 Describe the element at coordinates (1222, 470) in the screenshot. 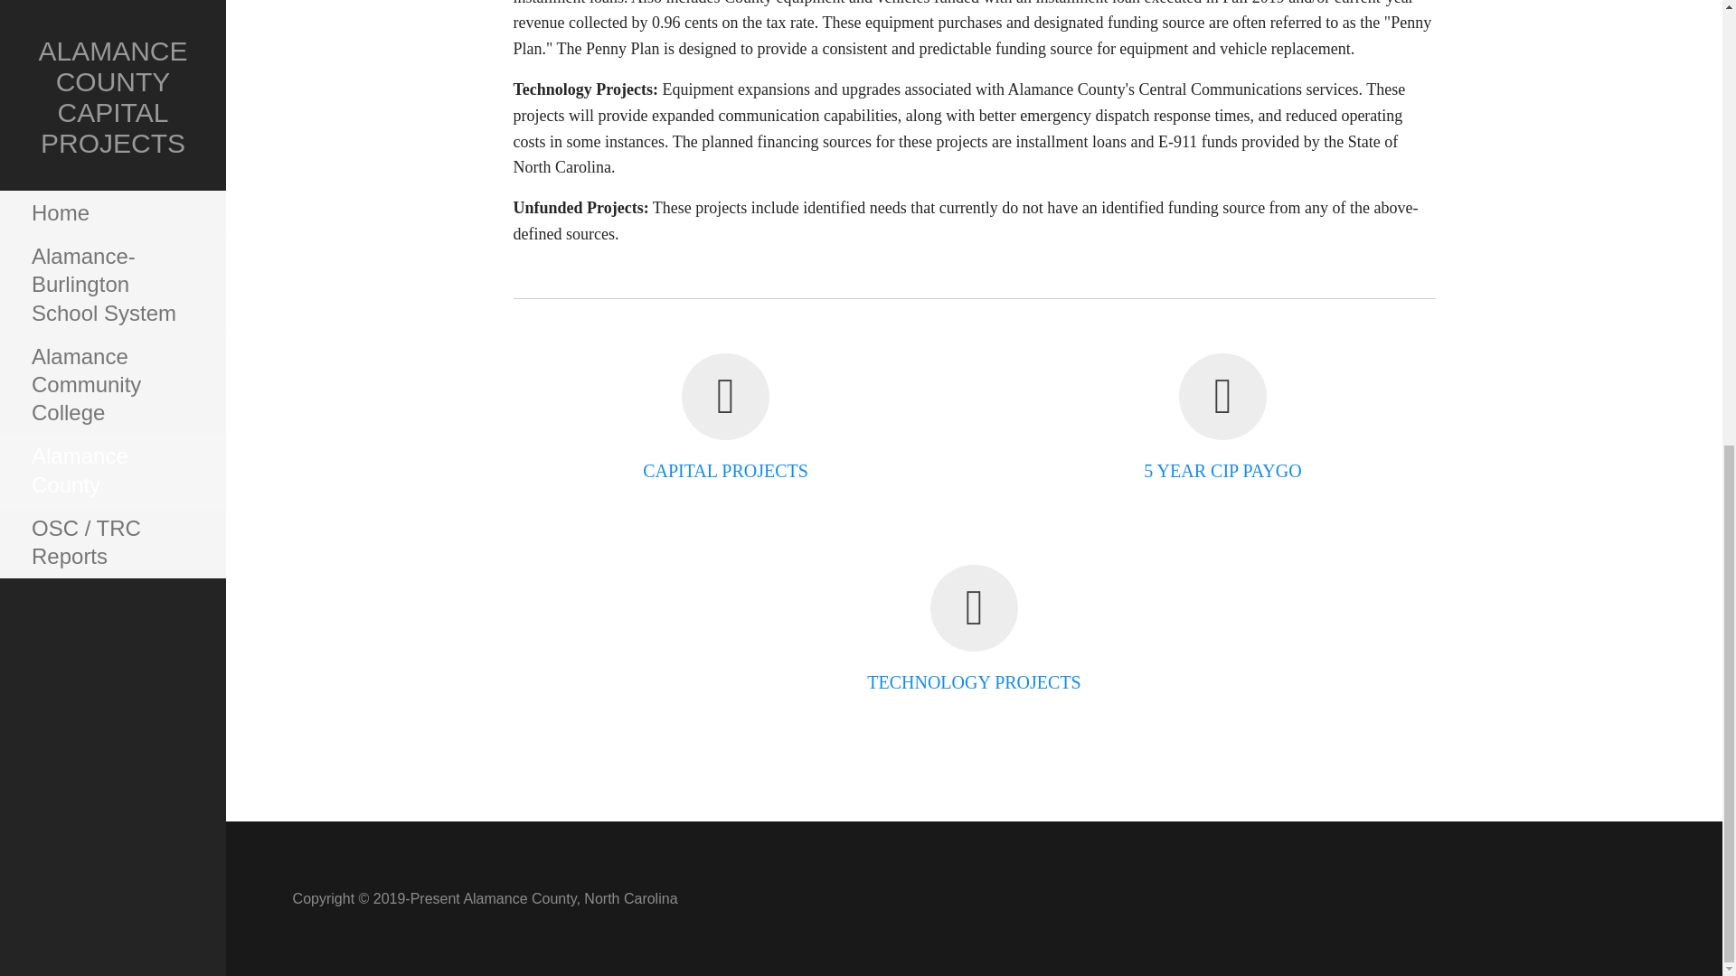

I see `5 YEAR CIP PAYGO` at that location.